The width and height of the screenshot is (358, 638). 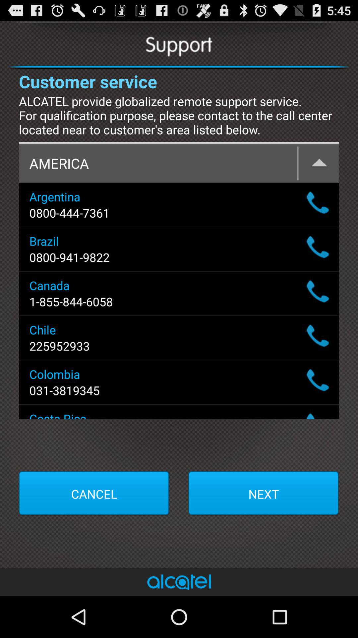 What do you see at coordinates (179, 163) in the screenshot?
I see `click on the text america` at bounding box center [179, 163].